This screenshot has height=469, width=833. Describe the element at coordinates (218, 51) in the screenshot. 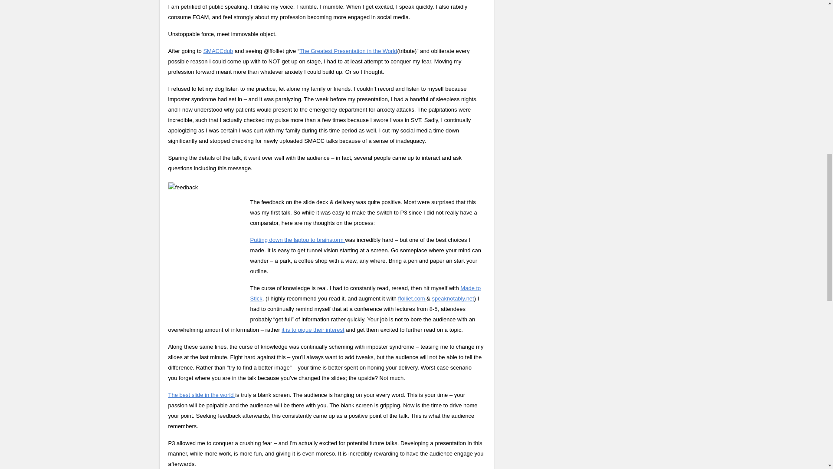

I see `SMACCdub` at that location.